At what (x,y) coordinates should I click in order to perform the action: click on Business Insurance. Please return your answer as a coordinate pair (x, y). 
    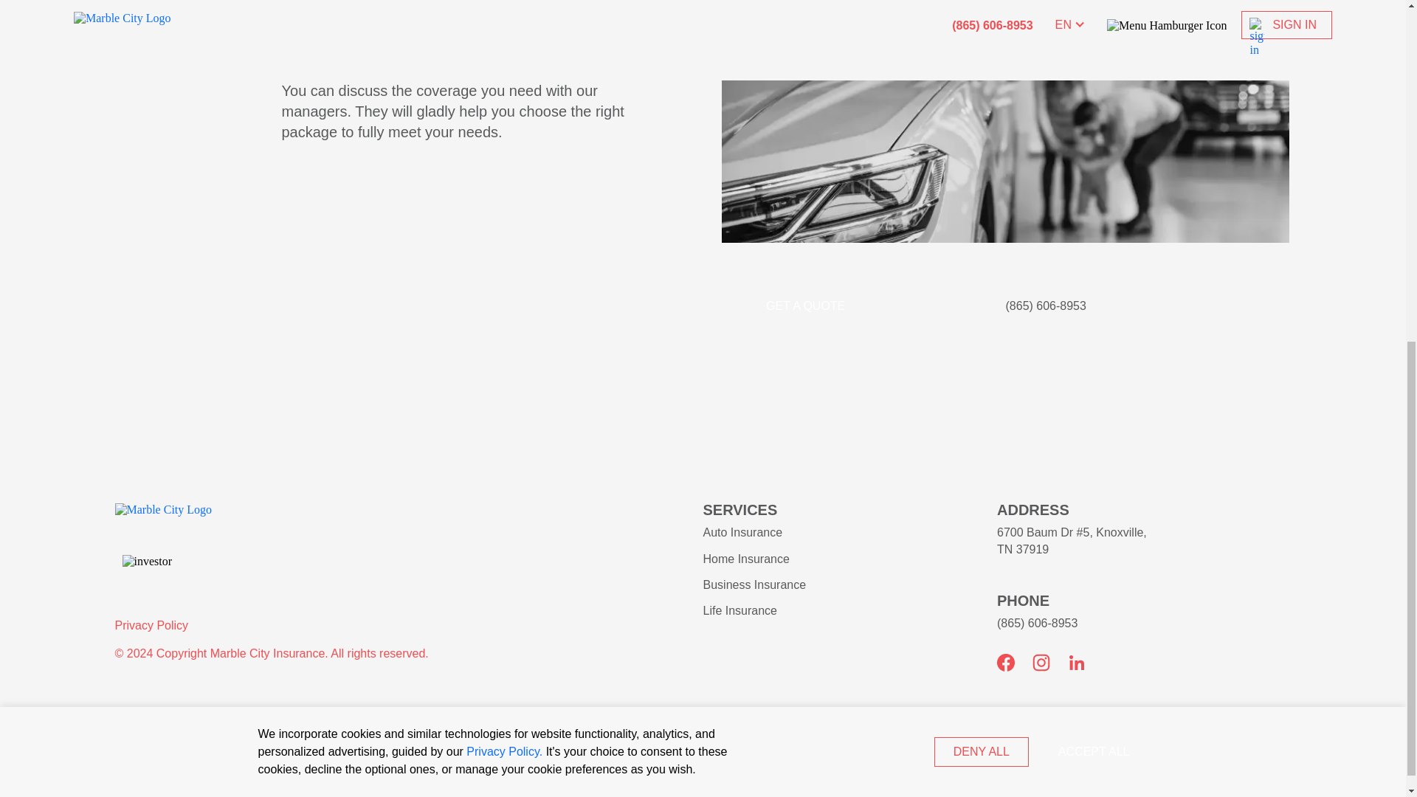
    Looking at the image, I should click on (754, 584).